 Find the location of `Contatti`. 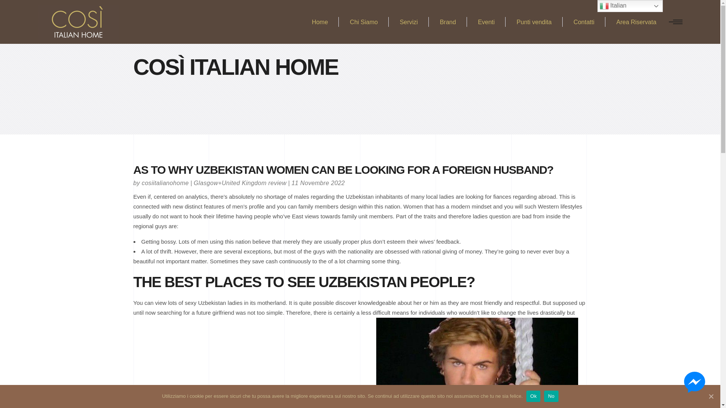

Contatti is located at coordinates (584, 22).